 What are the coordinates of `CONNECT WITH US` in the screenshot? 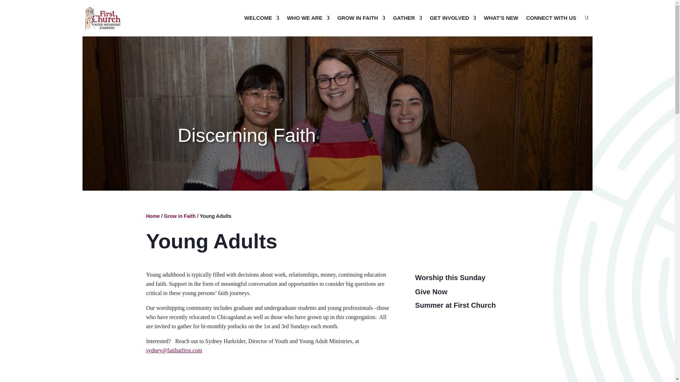 It's located at (551, 18).